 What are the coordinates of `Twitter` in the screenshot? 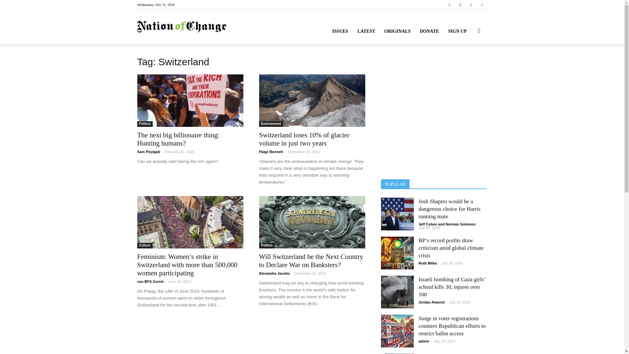 It's located at (471, 5).